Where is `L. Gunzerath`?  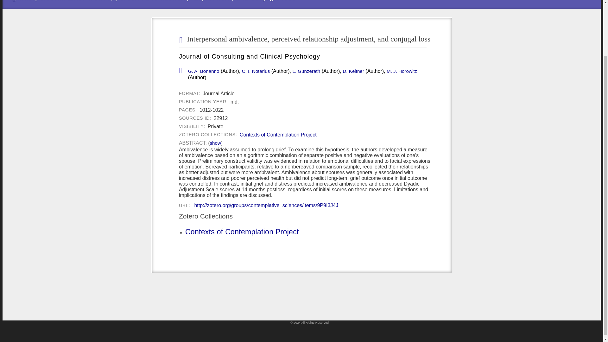 L. Gunzerath is located at coordinates (306, 71).